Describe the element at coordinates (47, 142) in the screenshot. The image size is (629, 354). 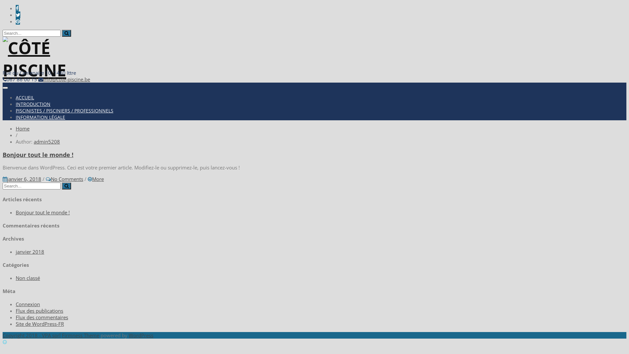
I see `admin5208` at that location.